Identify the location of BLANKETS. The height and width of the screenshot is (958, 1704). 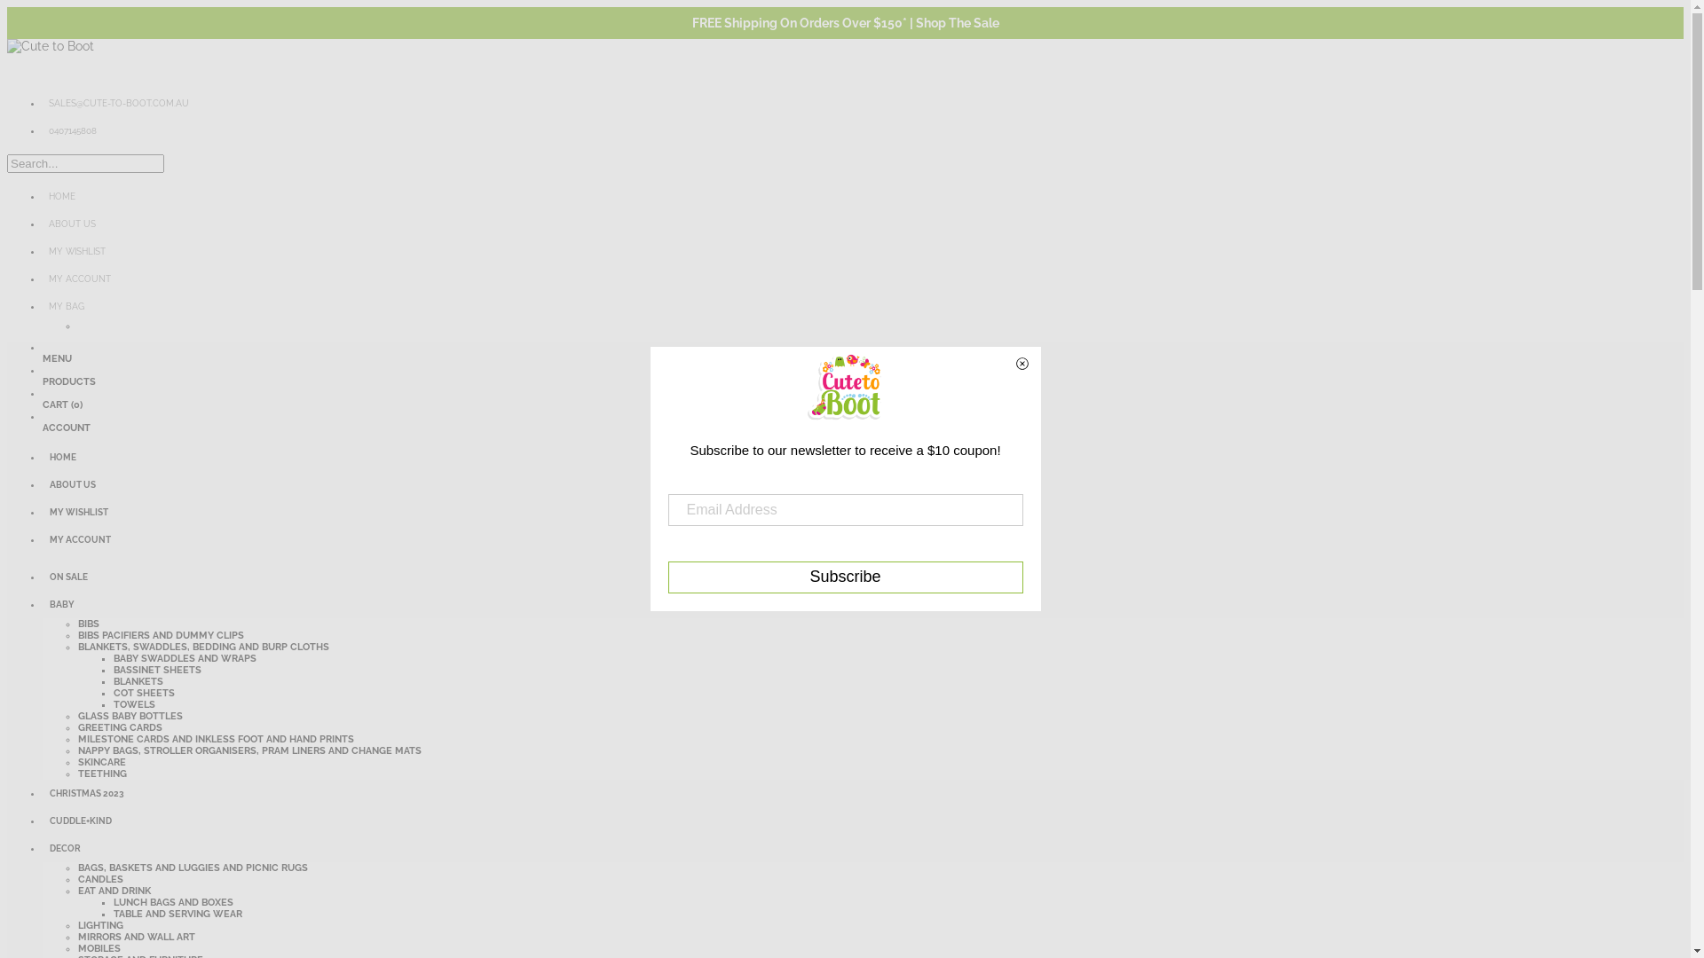
(138, 681).